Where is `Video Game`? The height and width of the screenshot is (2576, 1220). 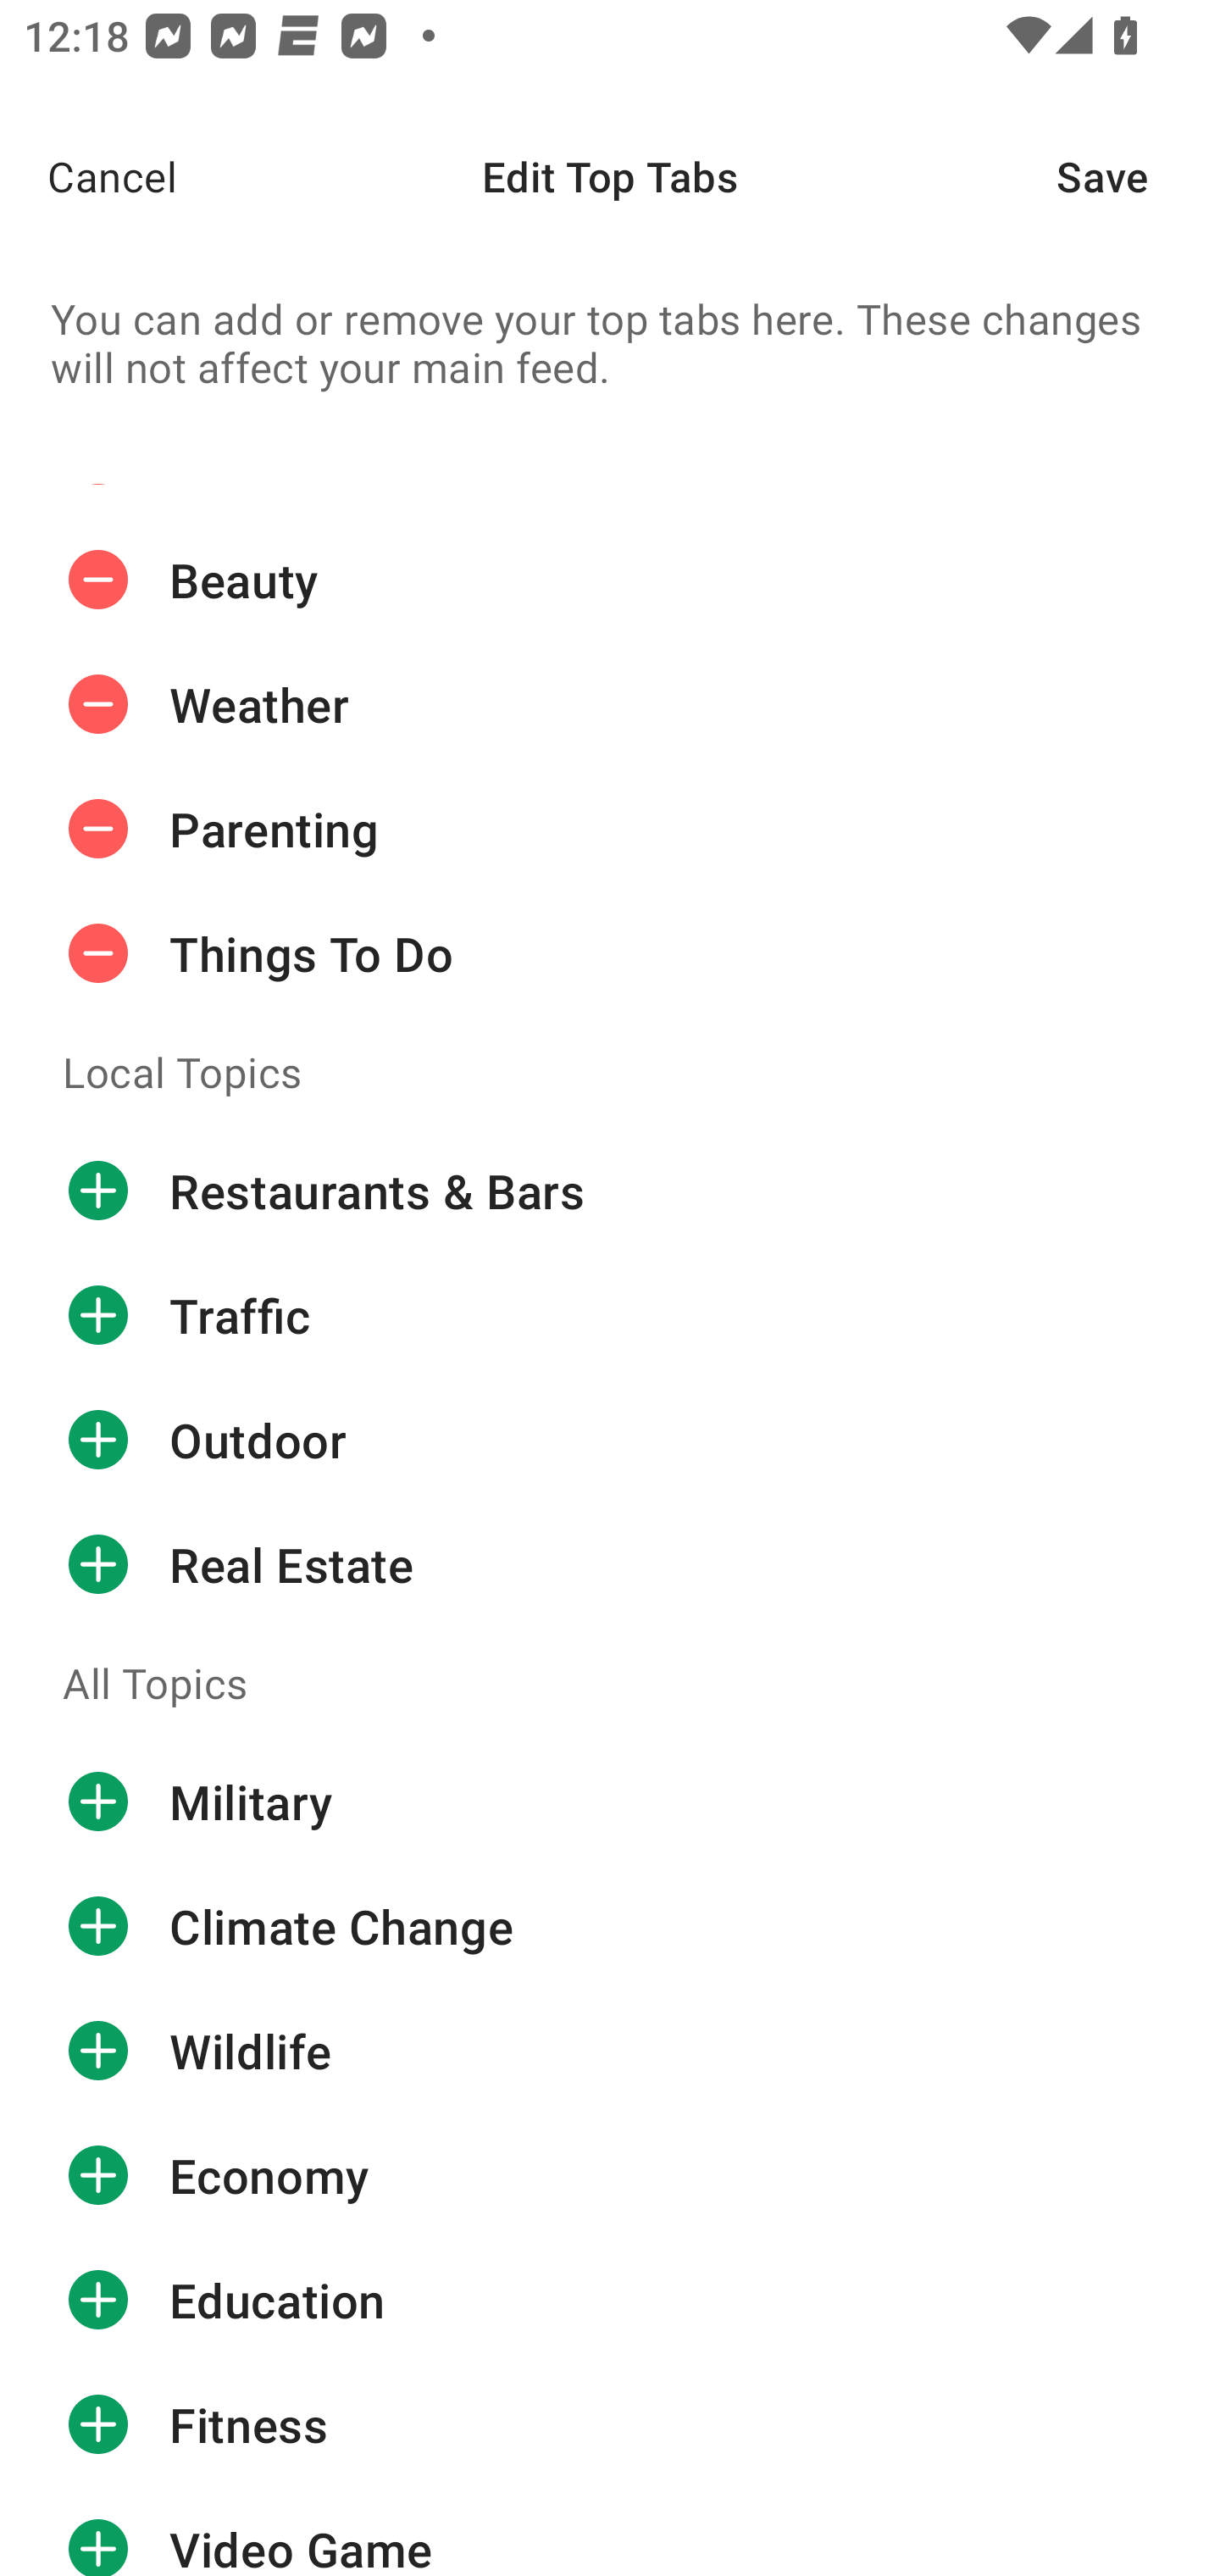
Video Game is located at coordinates (610, 2530).